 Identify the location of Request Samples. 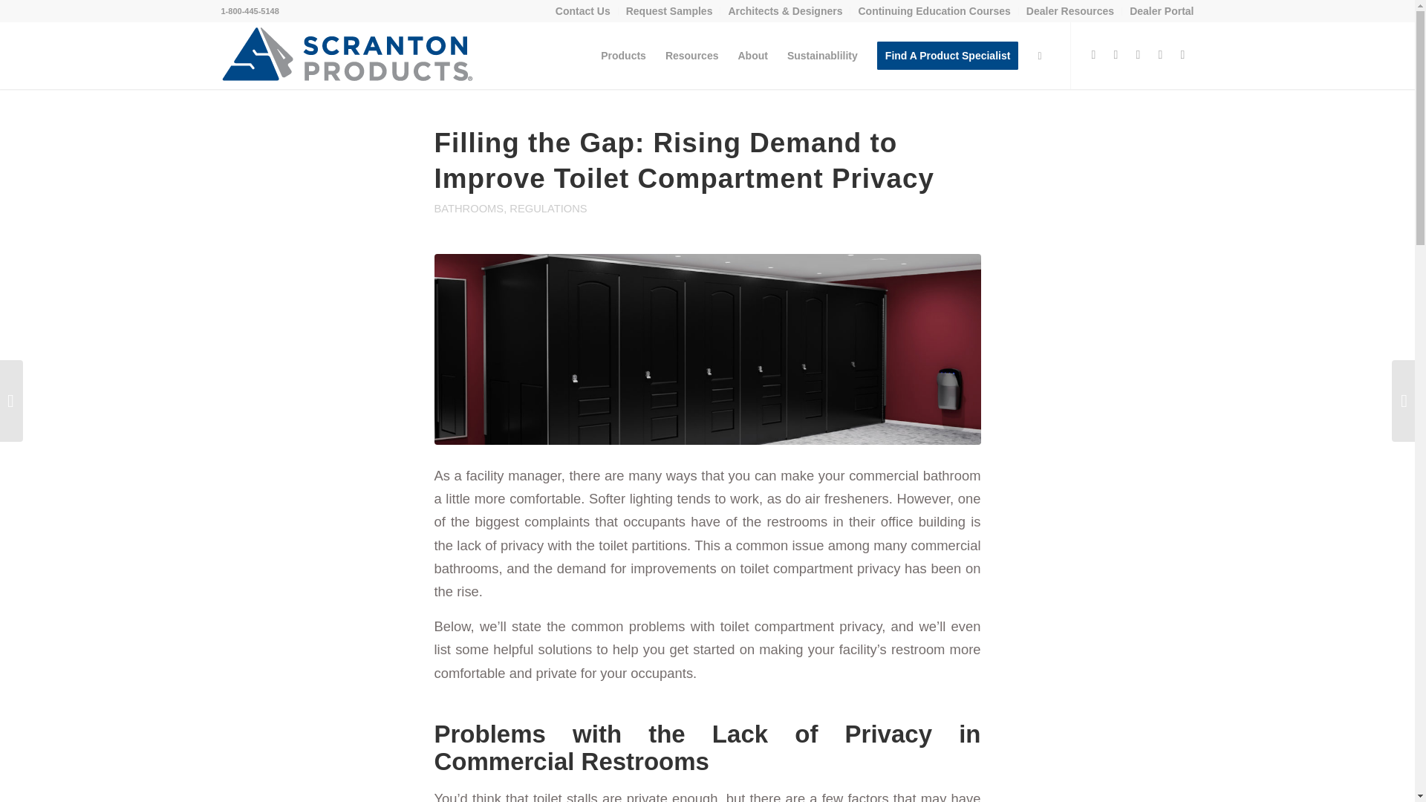
(669, 11).